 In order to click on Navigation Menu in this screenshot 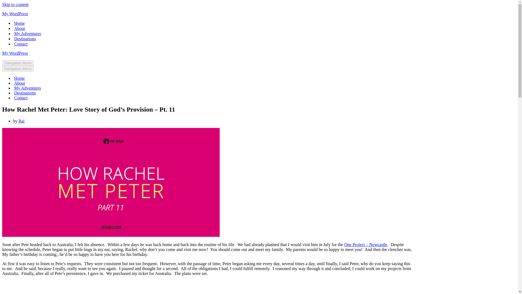, I will do `click(18, 69)`.